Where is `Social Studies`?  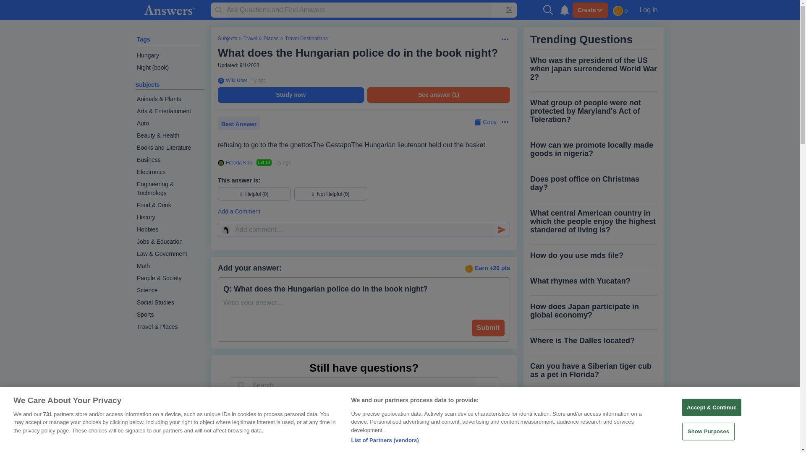 Social Studies is located at coordinates (170, 302).